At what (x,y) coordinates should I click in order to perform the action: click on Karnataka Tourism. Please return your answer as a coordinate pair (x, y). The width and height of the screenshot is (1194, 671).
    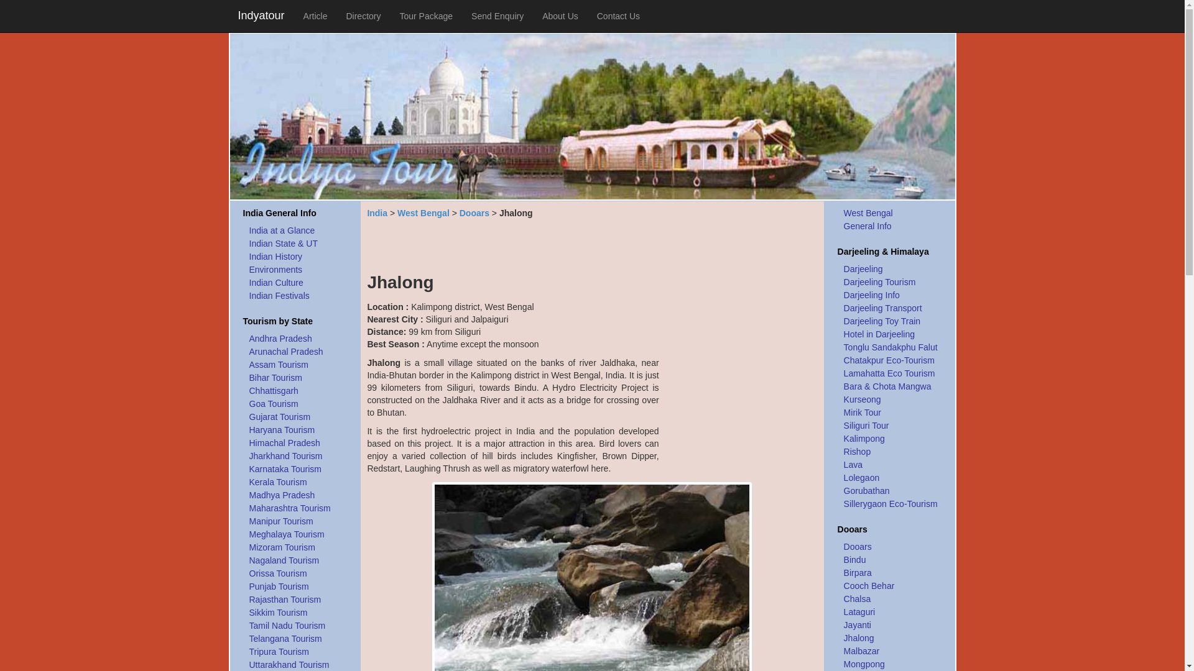
    Looking at the image, I should click on (284, 470).